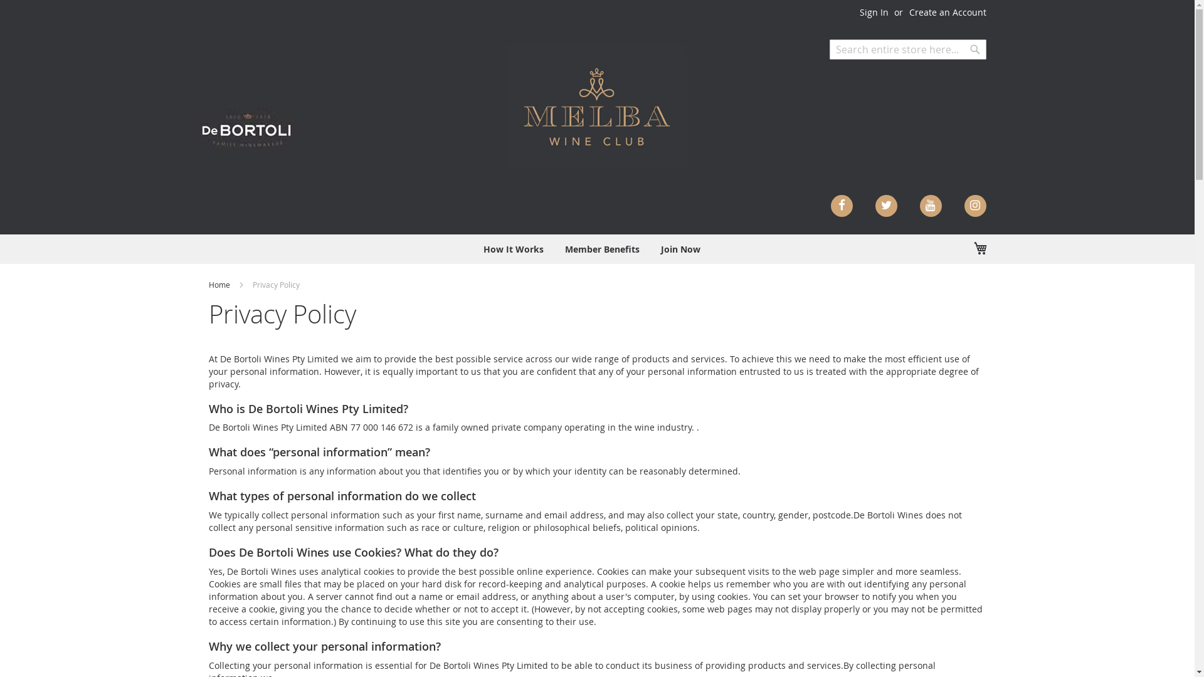  I want to click on Join Now, so click(681, 249).